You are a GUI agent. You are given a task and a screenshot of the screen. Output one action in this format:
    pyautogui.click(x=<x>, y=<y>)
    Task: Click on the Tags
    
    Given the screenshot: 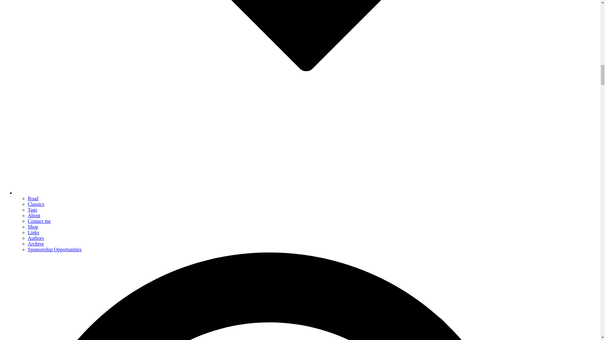 What is the action you would take?
    pyautogui.click(x=32, y=210)
    